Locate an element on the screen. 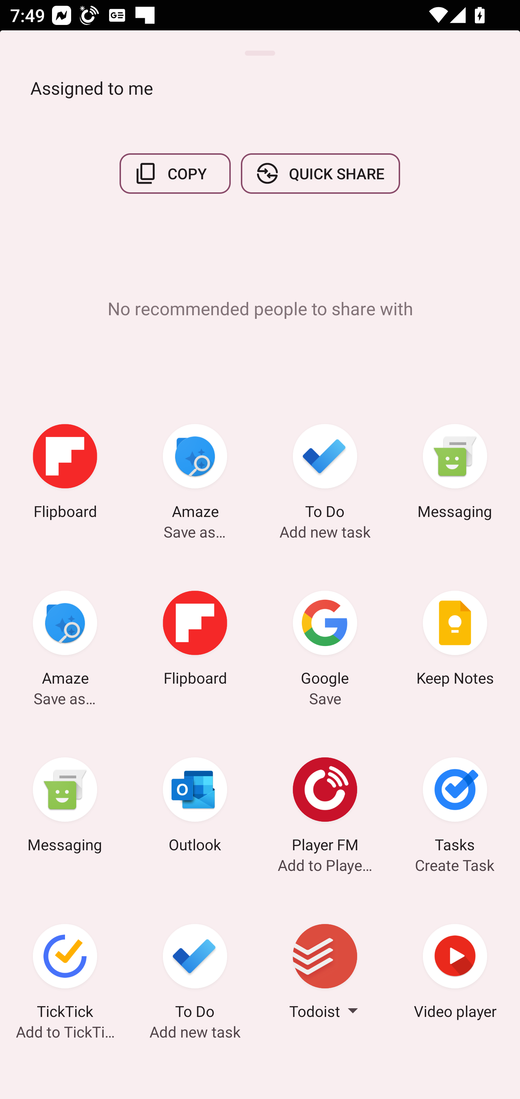 The image size is (520, 1099). Tasks Create Task is located at coordinates (455, 807).